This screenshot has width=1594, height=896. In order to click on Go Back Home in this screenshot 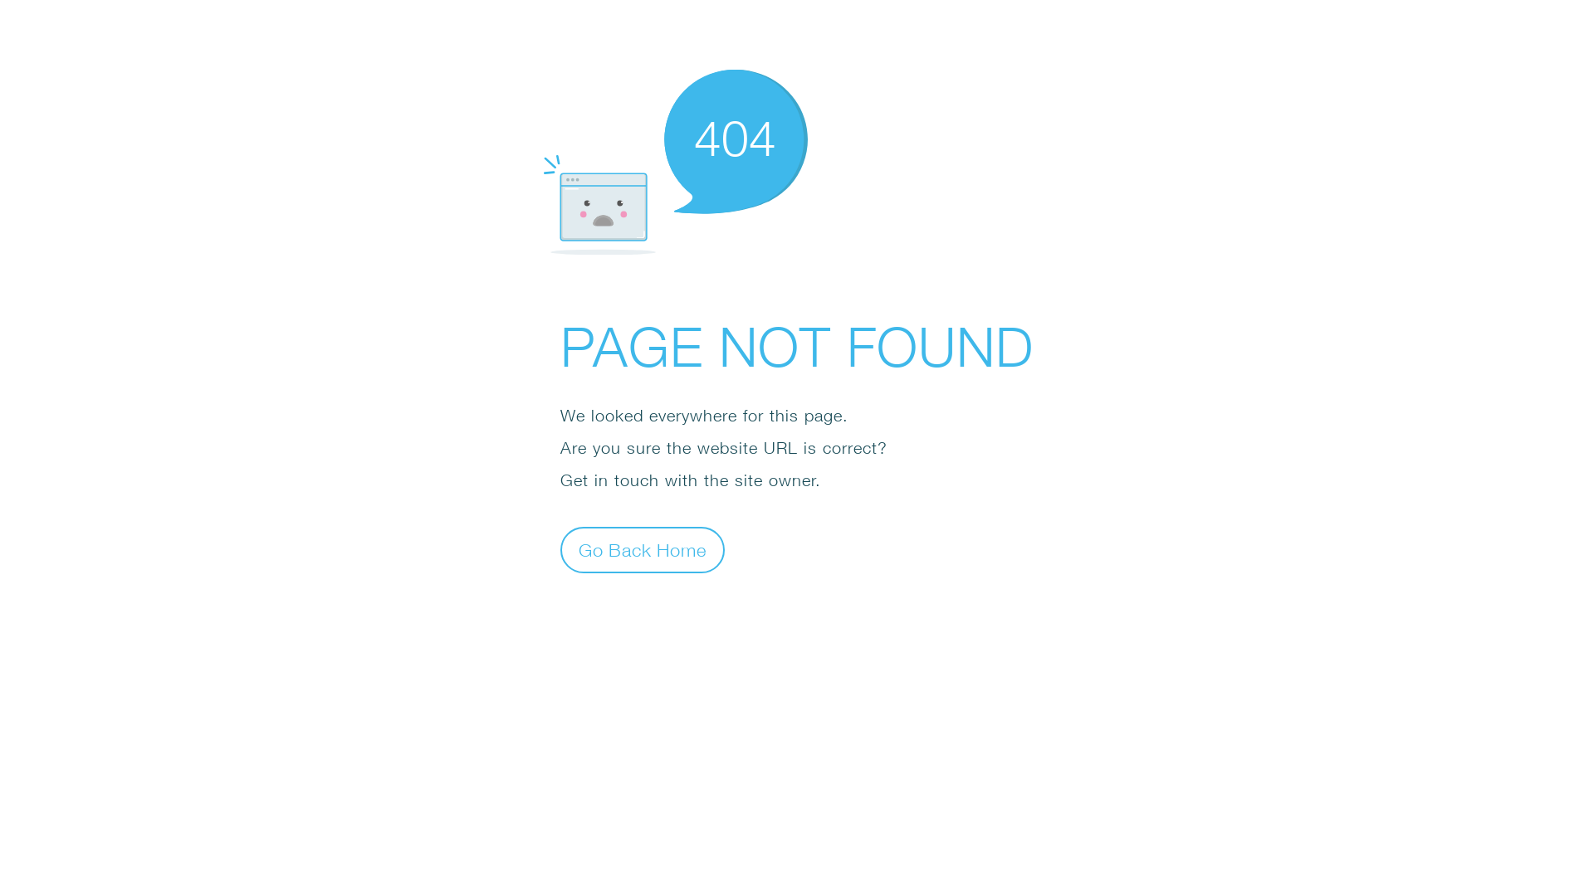, I will do `click(643, 549)`.